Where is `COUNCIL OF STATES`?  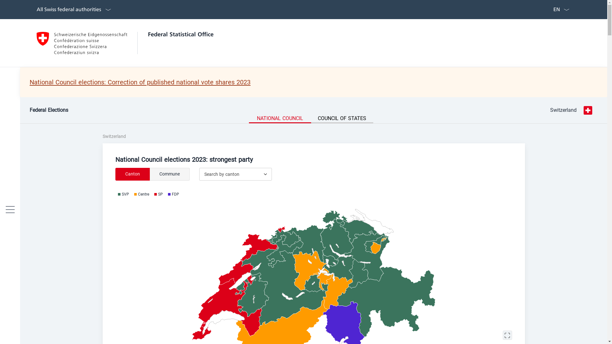 COUNCIL OF STATES is located at coordinates (342, 119).